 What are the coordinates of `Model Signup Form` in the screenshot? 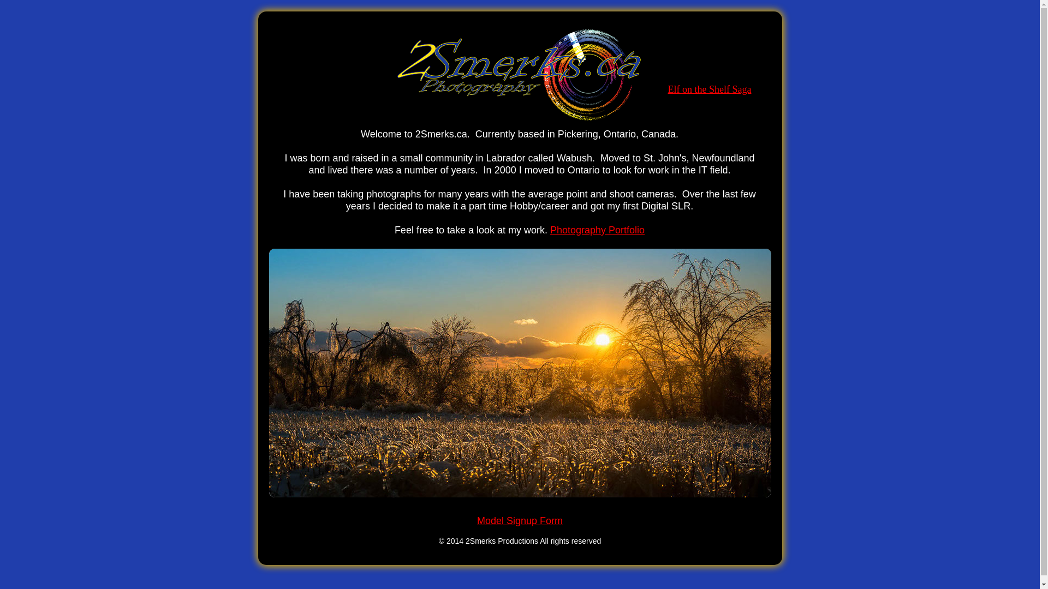 It's located at (520, 521).